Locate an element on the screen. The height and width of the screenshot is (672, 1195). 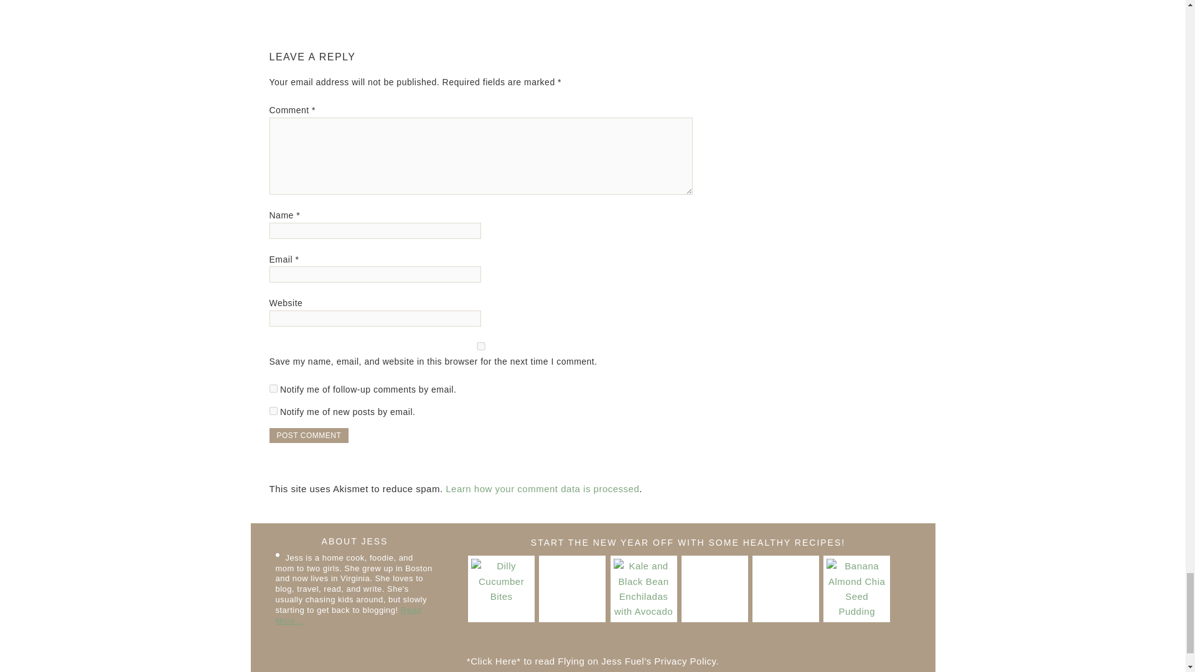
yes is located at coordinates (480, 346).